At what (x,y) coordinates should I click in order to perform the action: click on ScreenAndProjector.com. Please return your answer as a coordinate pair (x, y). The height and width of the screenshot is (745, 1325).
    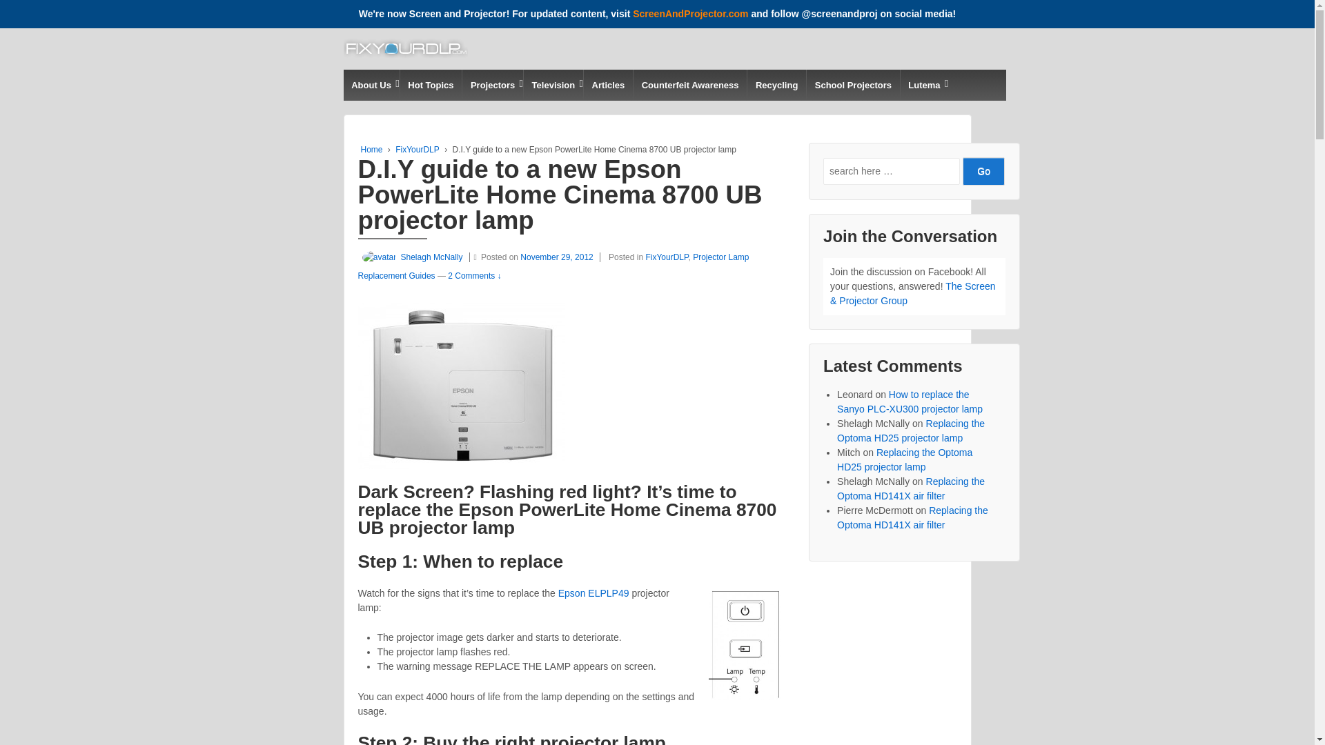
    Looking at the image, I should click on (690, 14).